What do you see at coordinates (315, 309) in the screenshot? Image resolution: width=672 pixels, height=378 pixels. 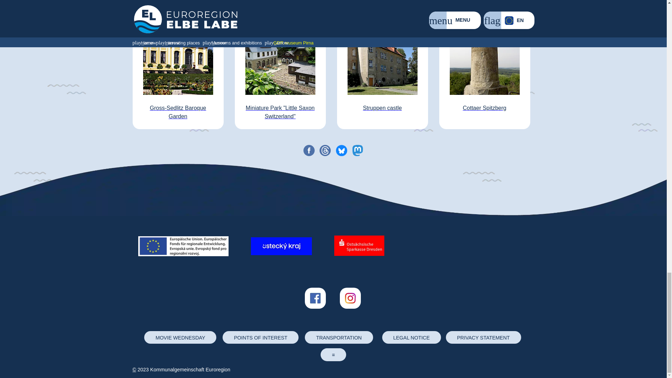 I see `Facebook page` at bounding box center [315, 309].